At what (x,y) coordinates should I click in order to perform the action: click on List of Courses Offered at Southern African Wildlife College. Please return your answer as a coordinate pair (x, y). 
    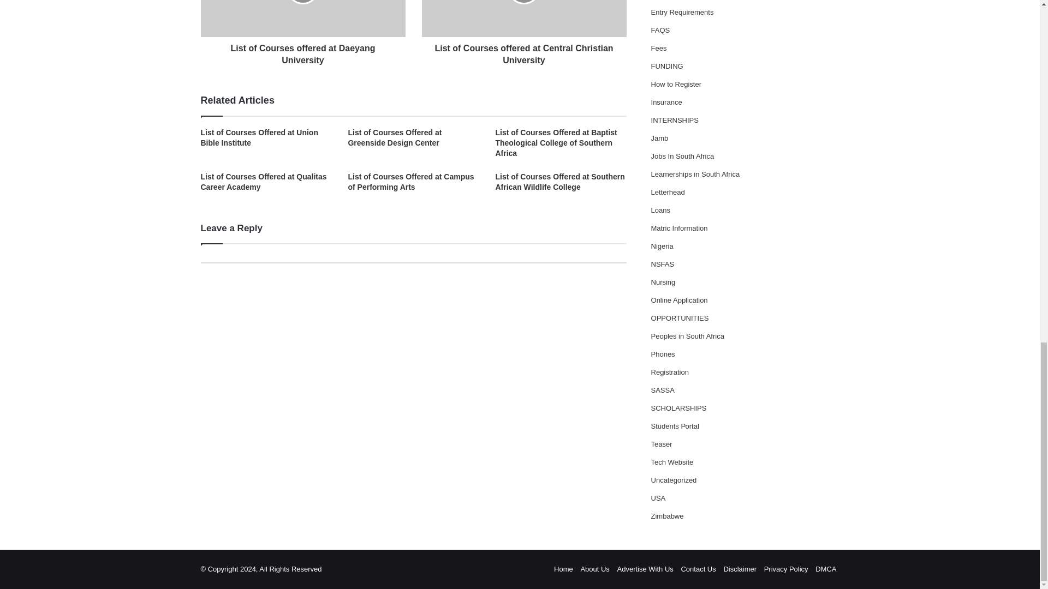
    Looking at the image, I should click on (559, 182).